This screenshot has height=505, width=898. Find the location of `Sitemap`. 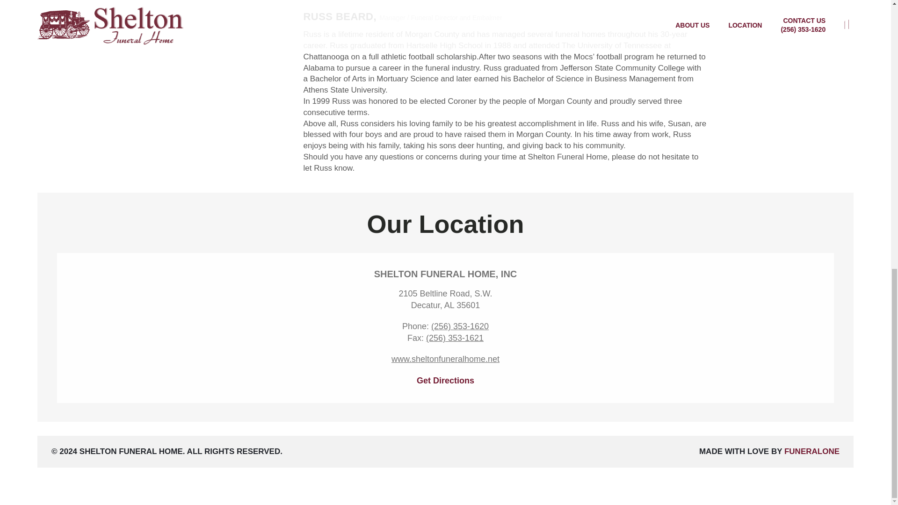

Sitemap is located at coordinates (22, 497).